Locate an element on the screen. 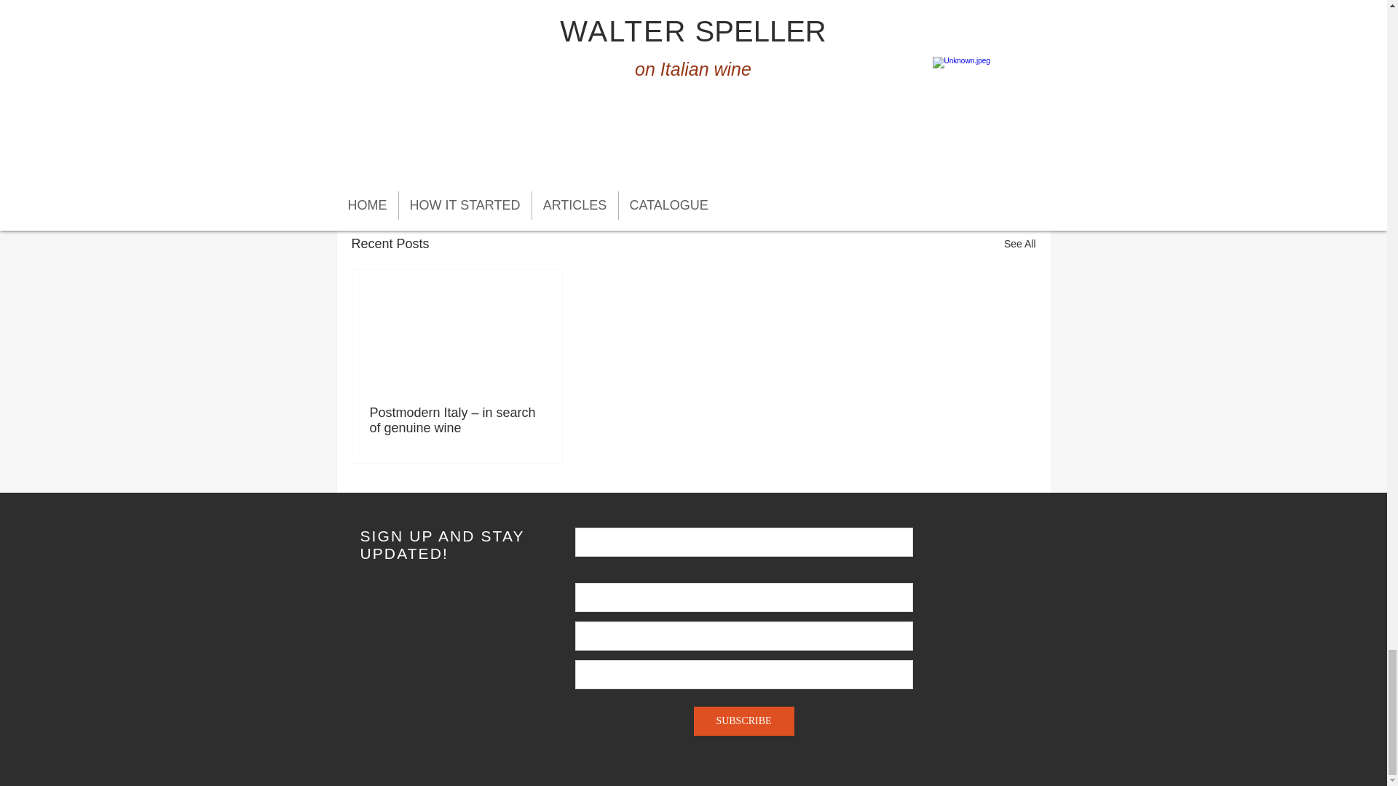 This screenshot has height=786, width=1398. See All is located at coordinates (1019, 243).